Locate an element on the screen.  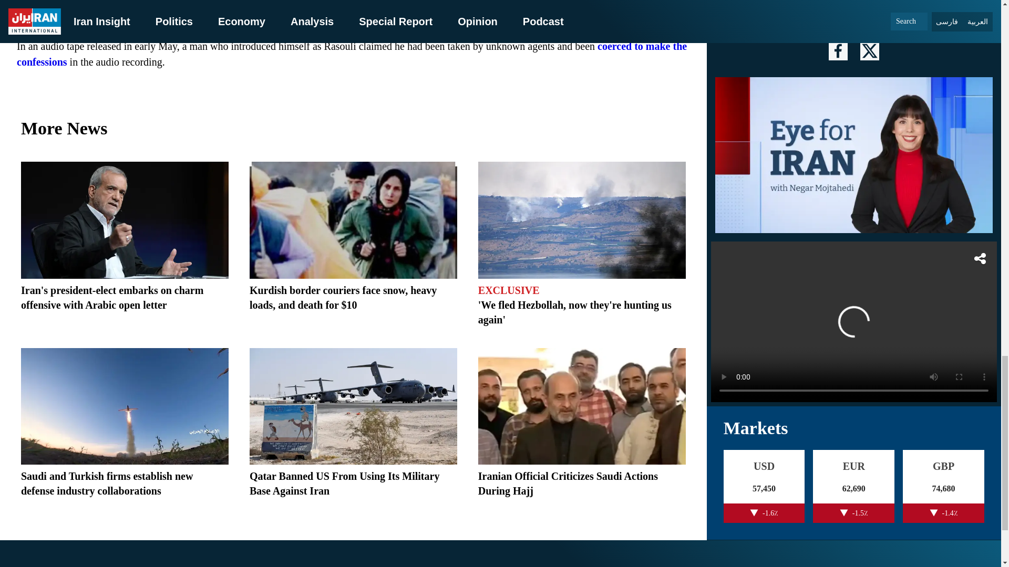
'We fled Hezbollah, now they're hunting us again' is located at coordinates (575, 312).